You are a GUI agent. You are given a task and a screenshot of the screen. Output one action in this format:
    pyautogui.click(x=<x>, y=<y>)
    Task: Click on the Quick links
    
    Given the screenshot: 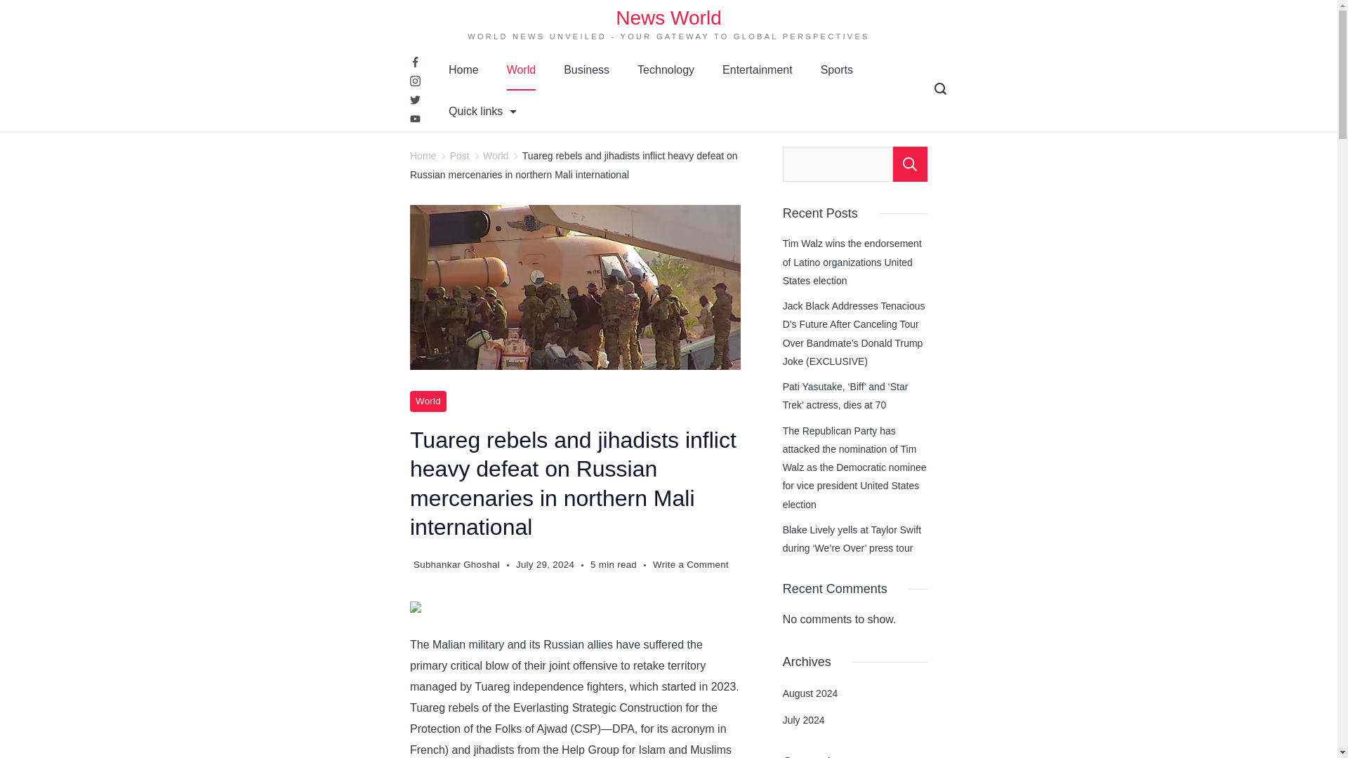 What is the action you would take?
    pyautogui.click(x=482, y=111)
    